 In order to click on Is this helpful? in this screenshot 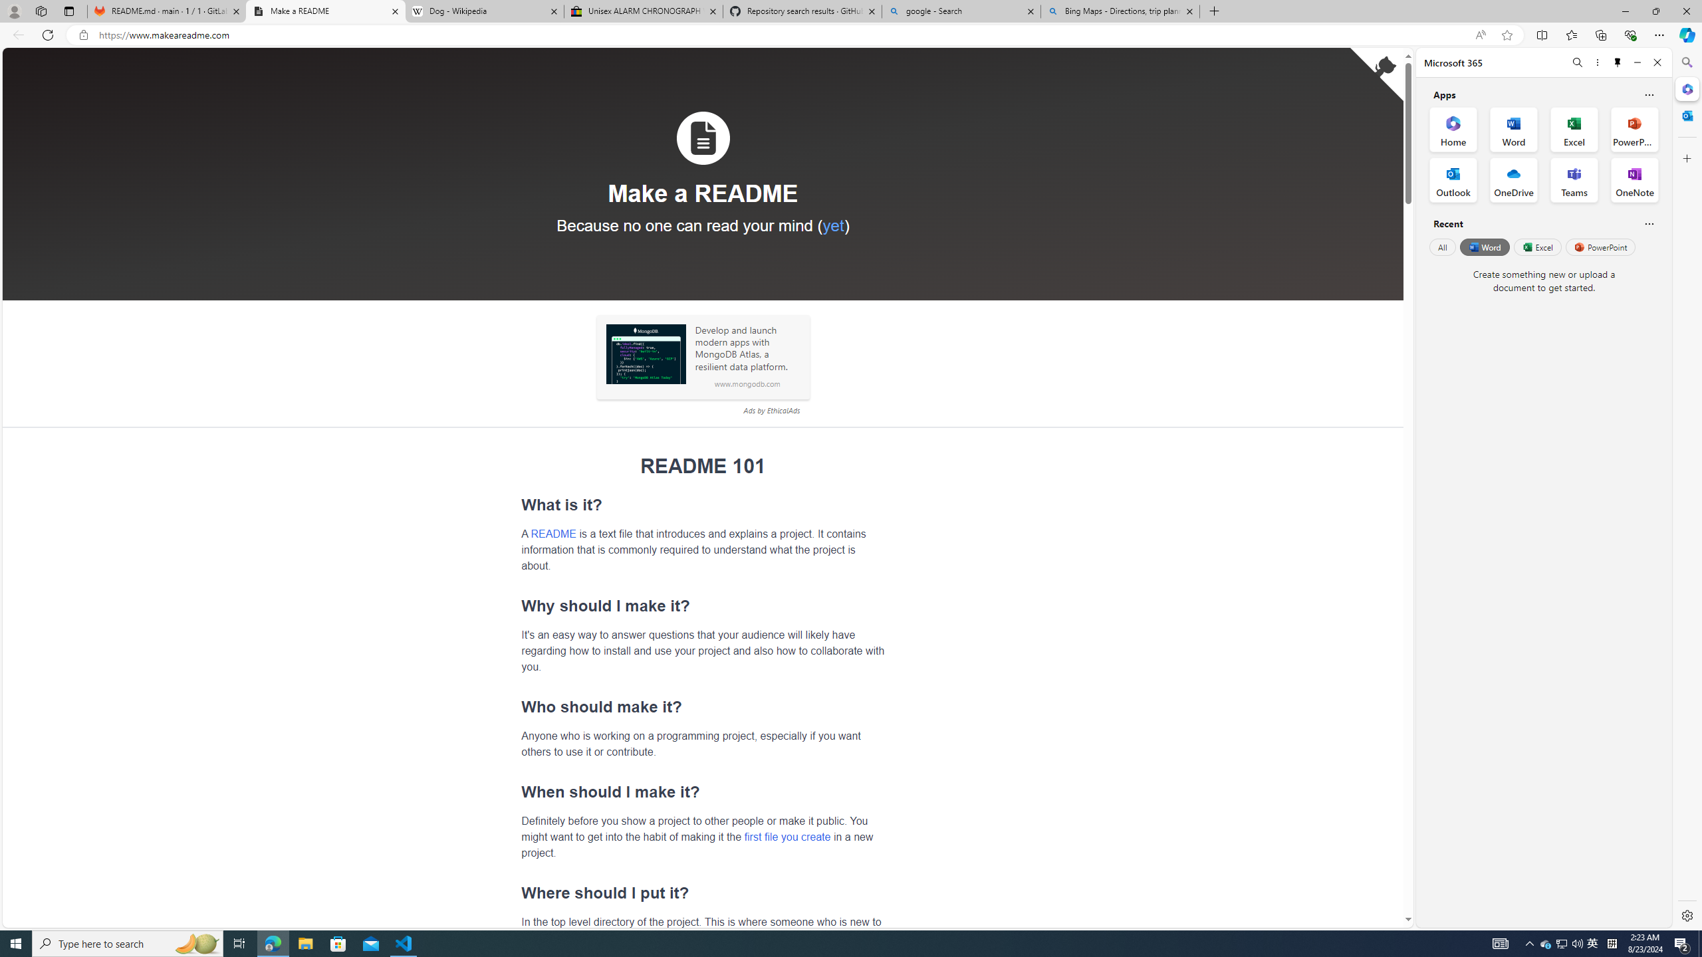, I will do `click(1649, 223)`.